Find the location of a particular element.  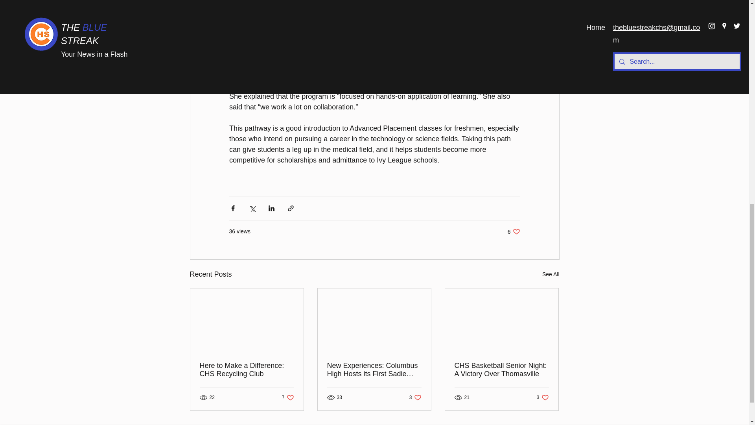

Here to Make a Difference: CHS Recycling Club is located at coordinates (415, 397).